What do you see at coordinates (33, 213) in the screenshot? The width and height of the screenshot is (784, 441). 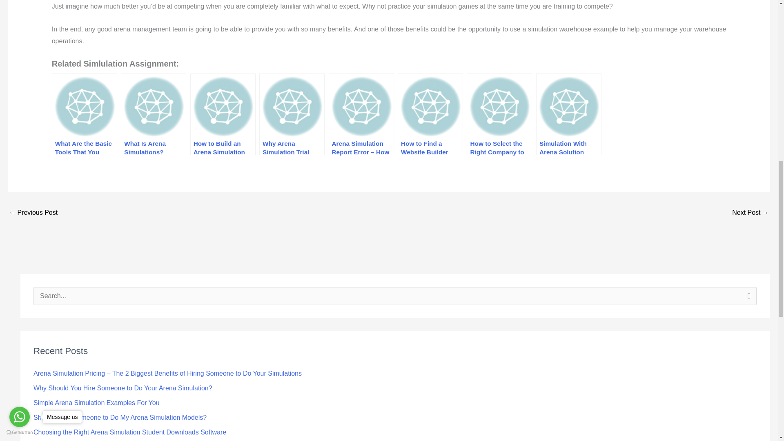 I see `Arena Simulation Software Tutorial` at bounding box center [33, 213].